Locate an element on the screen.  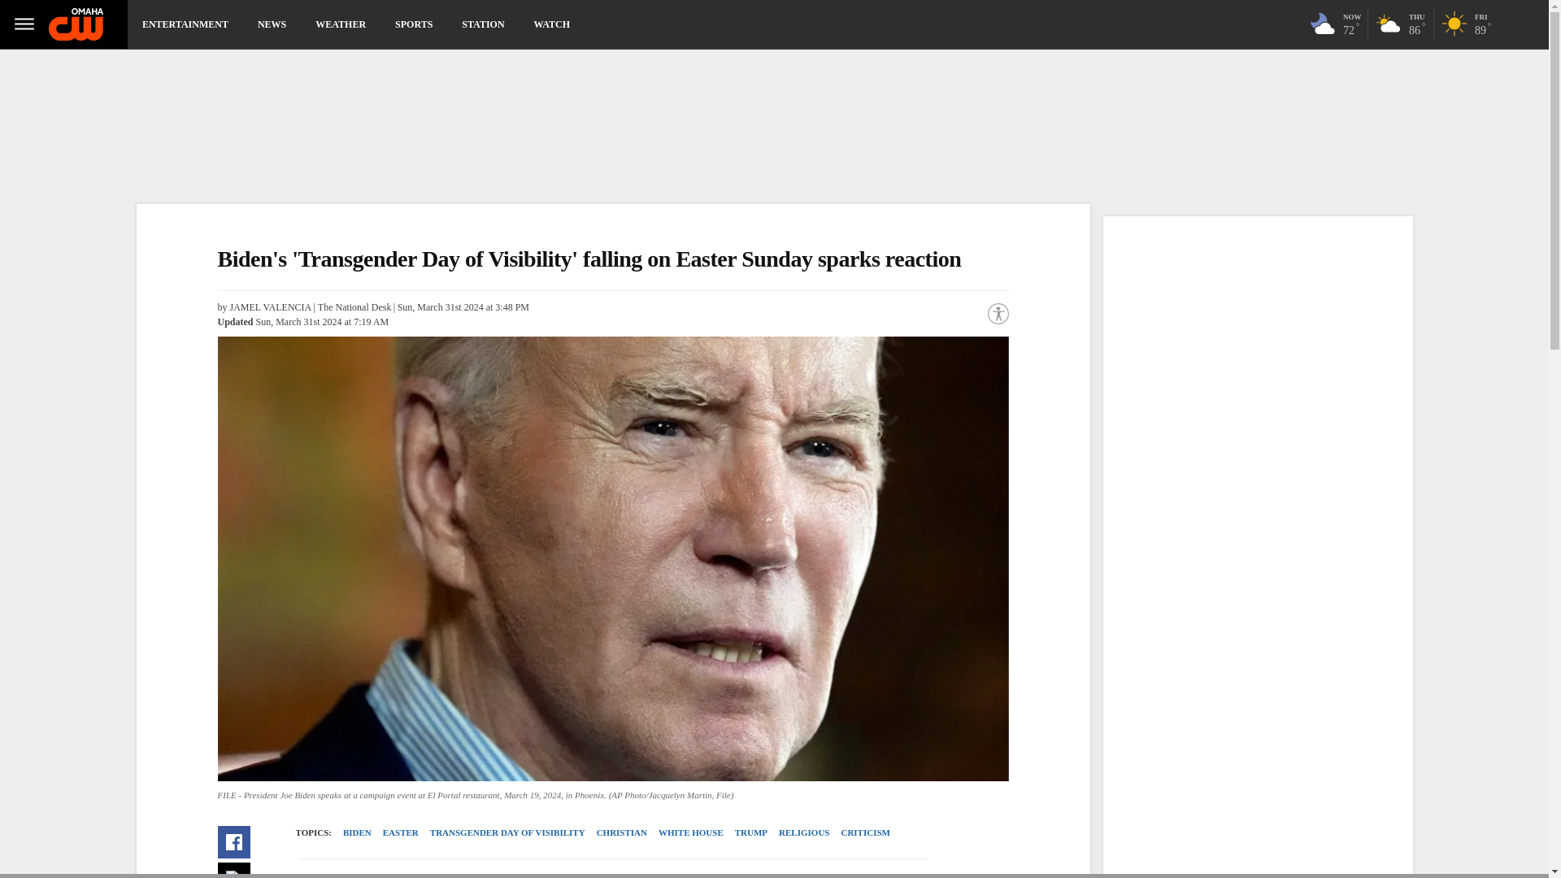
CRITICISM is located at coordinates (1401, 29).